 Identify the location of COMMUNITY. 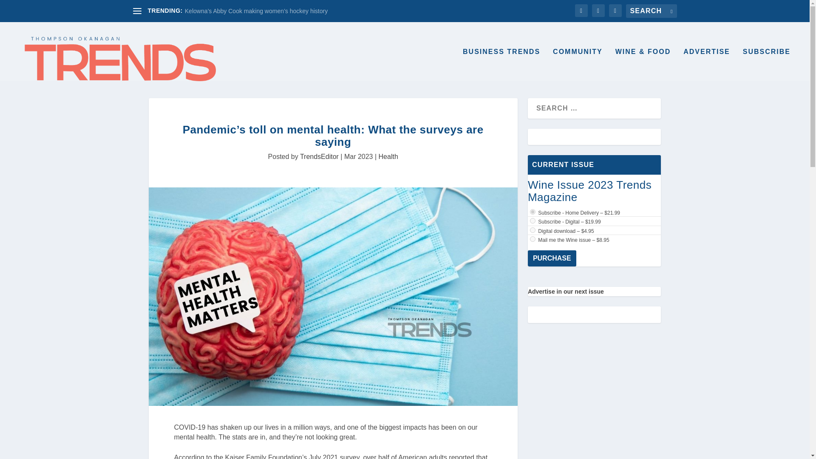
(578, 65).